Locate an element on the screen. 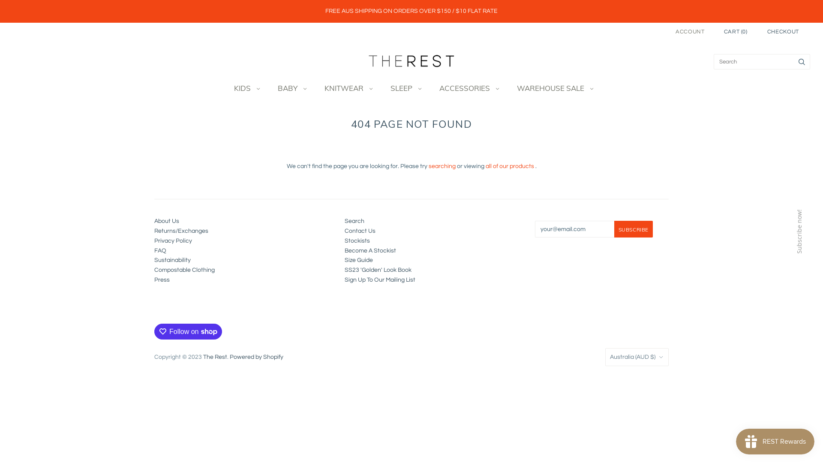 The height and width of the screenshot is (463, 823). Compostable Clothing is located at coordinates (184, 270).